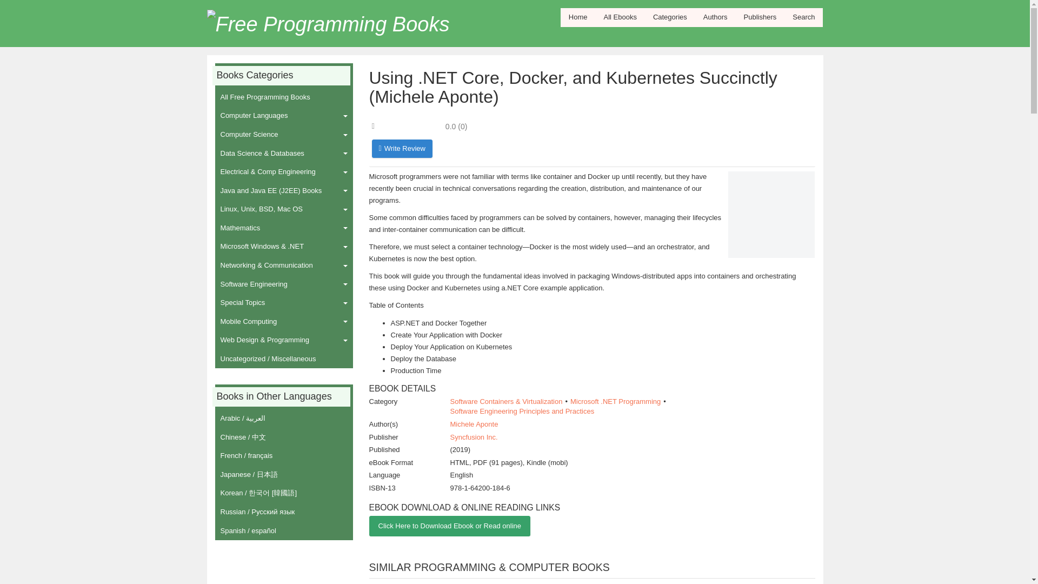  What do you see at coordinates (474, 424) in the screenshot?
I see `Michele Aponte` at bounding box center [474, 424].